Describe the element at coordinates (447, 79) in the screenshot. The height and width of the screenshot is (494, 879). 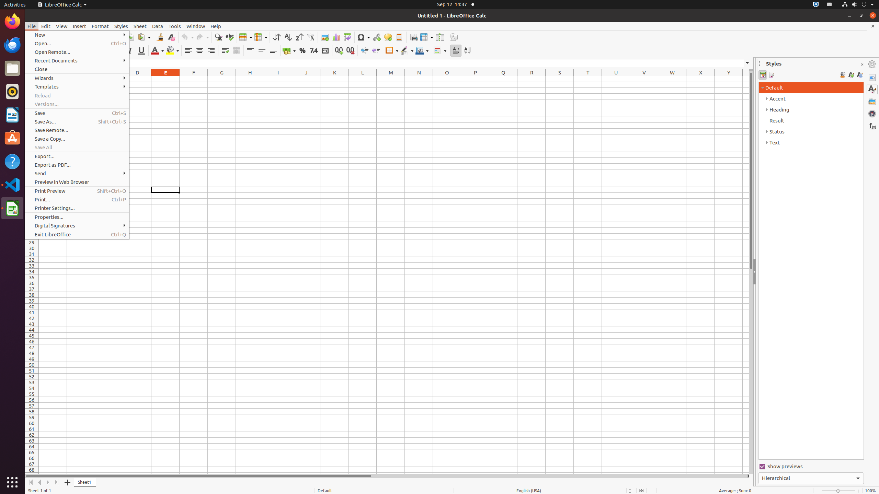
I see `O1` at that location.